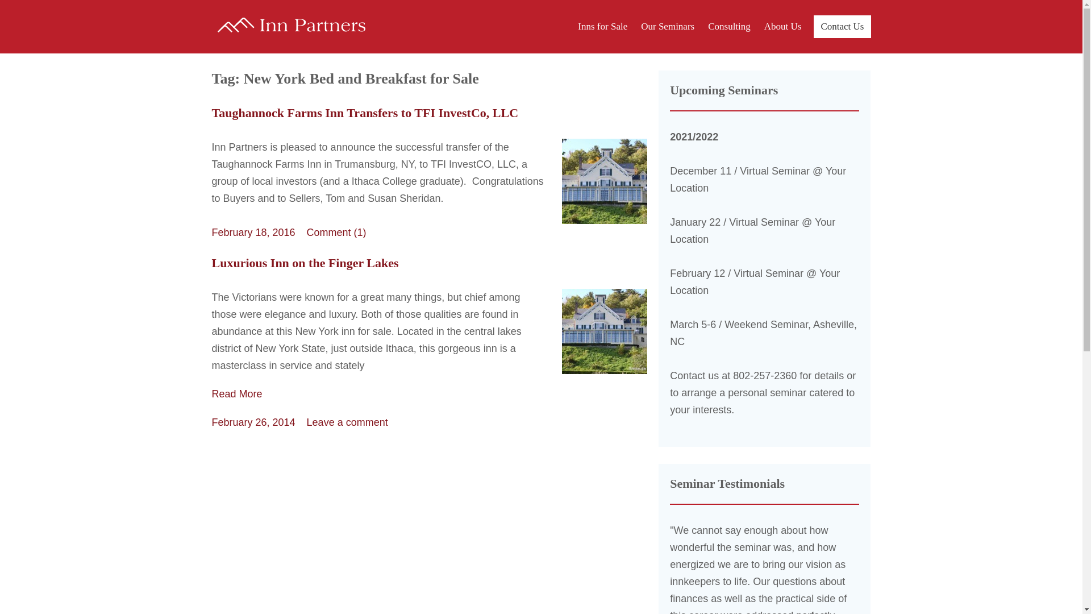  What do you see at coordinates (253, 232) in the screenshot?
I see `February 18, 2016` at bounding box center [253, 232].